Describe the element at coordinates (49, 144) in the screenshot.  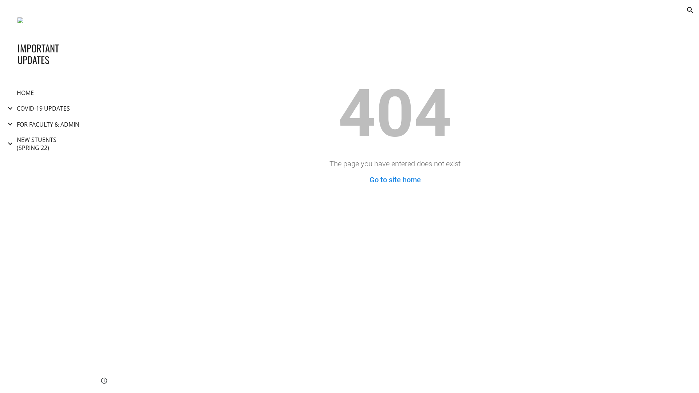
I see `NEW STUENTS (SPRING'22)` at that location.